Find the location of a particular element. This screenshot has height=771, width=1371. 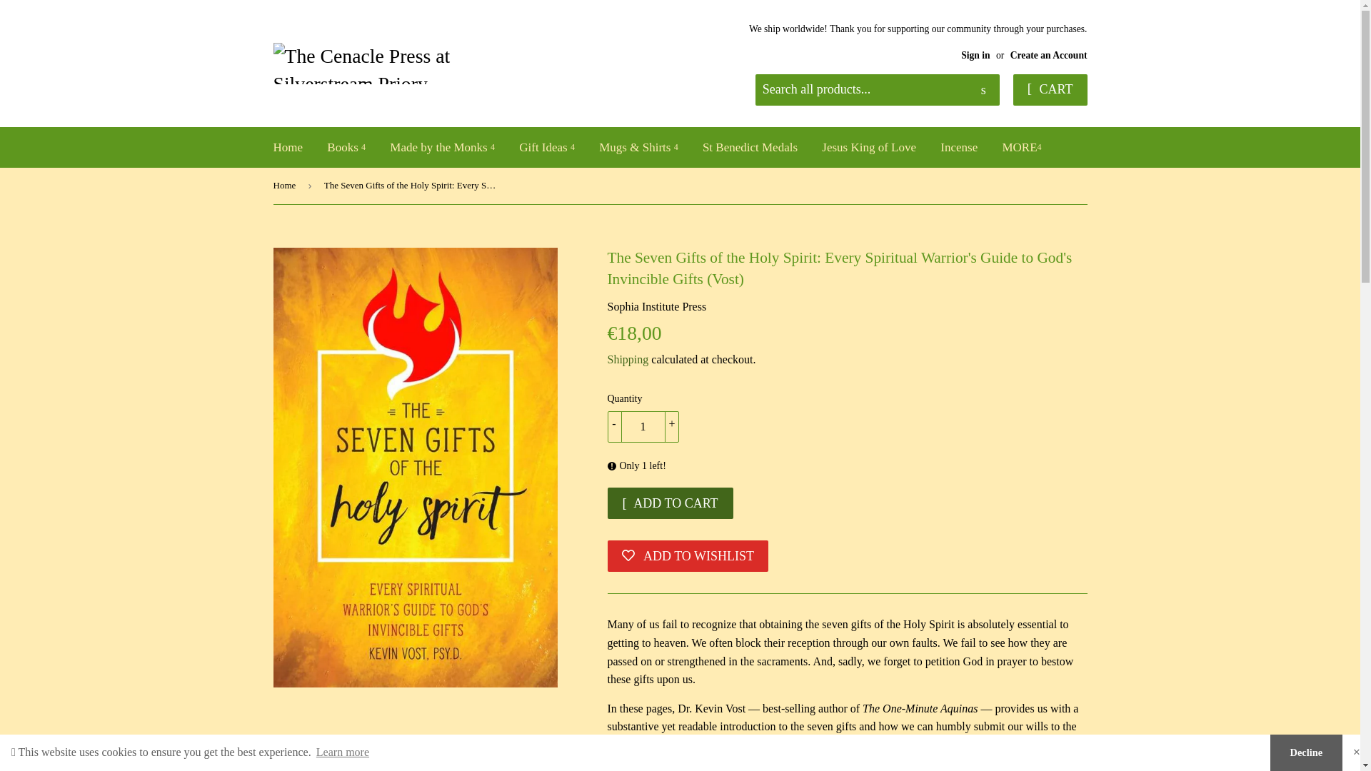

CART is located at coordinates (1050, 89).